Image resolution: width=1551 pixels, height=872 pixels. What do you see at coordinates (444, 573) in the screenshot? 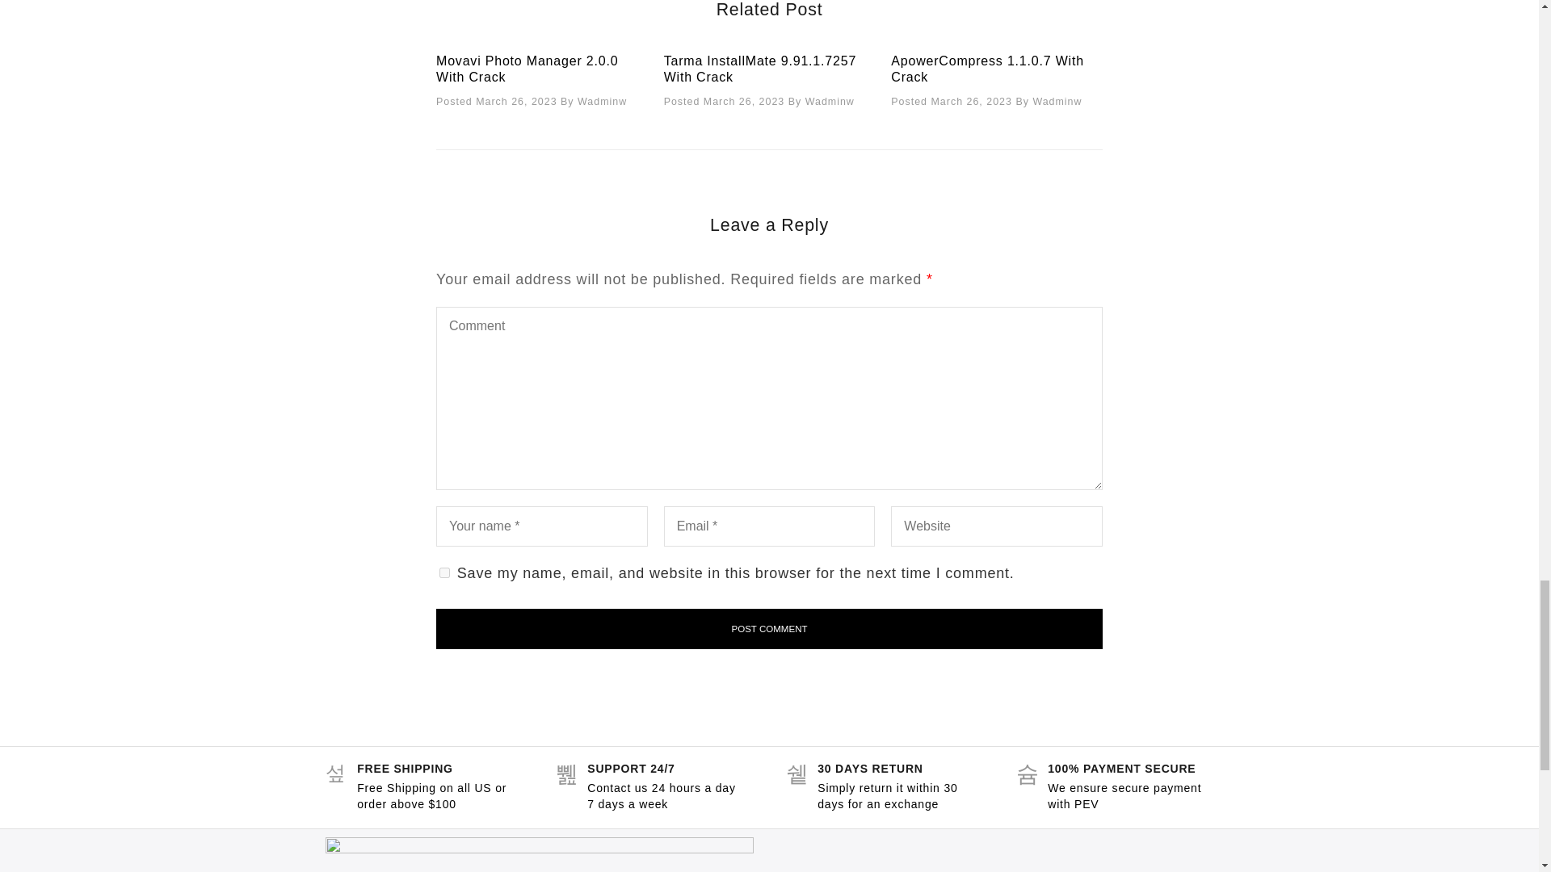
I see `yes` at bounding box center [444, 573].